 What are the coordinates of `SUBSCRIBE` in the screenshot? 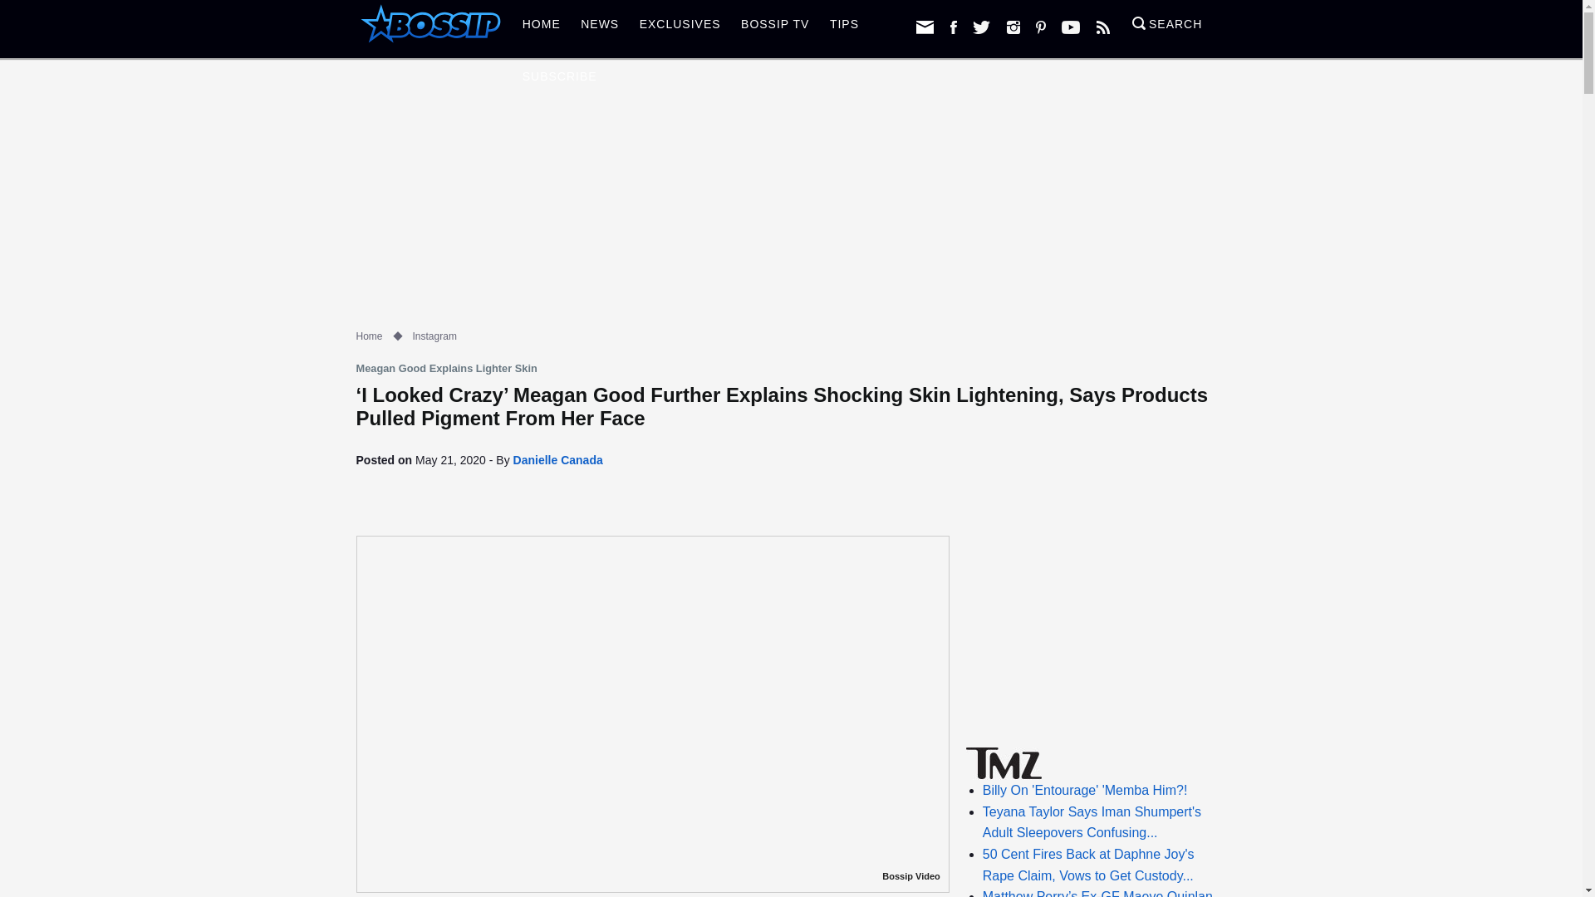 It's located at (560, 81).